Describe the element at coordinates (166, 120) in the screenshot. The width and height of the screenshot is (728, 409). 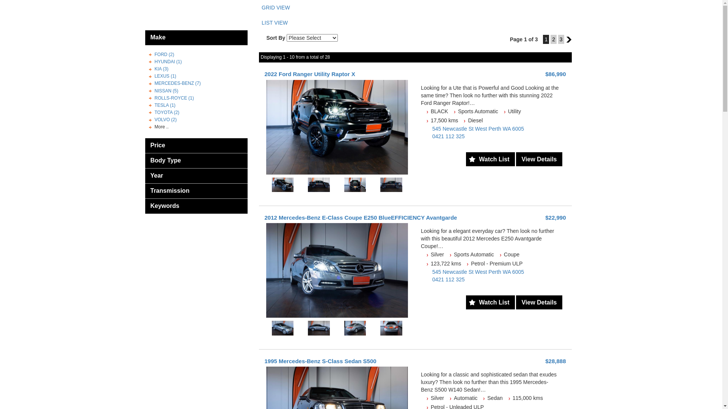
I see `VOLVO (2)` at that location.